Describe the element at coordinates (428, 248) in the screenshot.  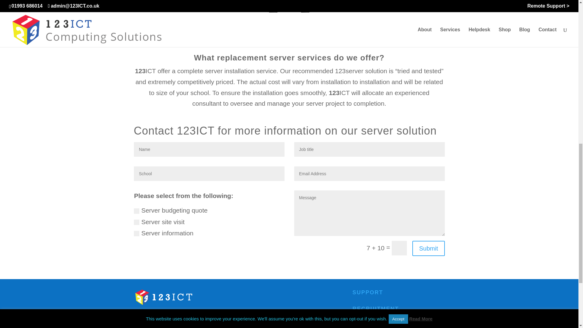
I see `Submit` at that location.